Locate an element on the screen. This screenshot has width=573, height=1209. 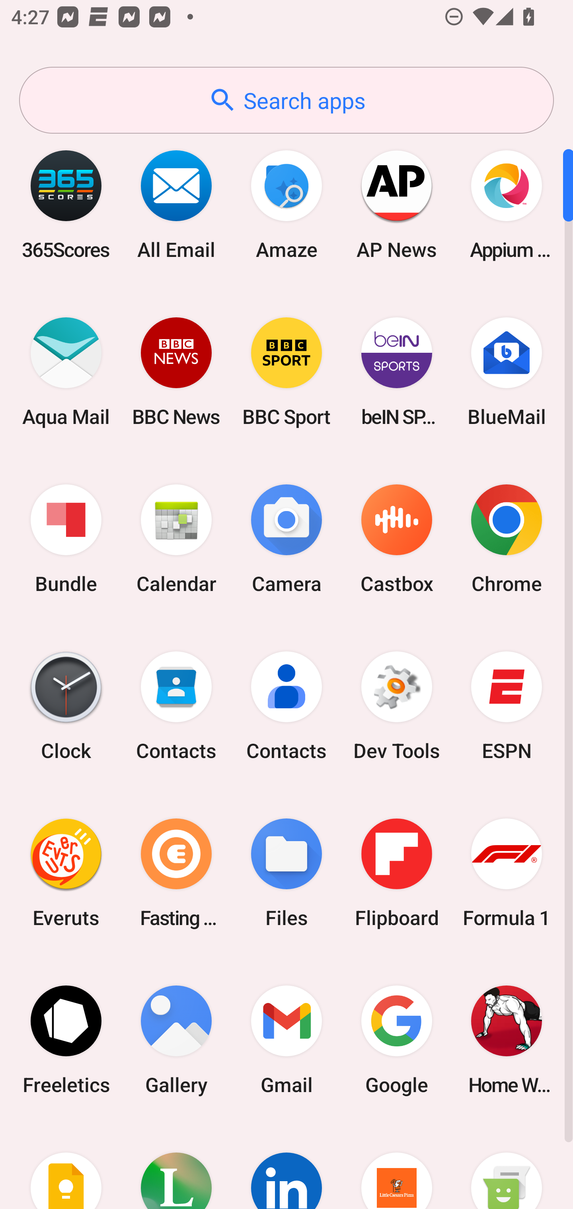
Files is located at coordinates (286, 873).